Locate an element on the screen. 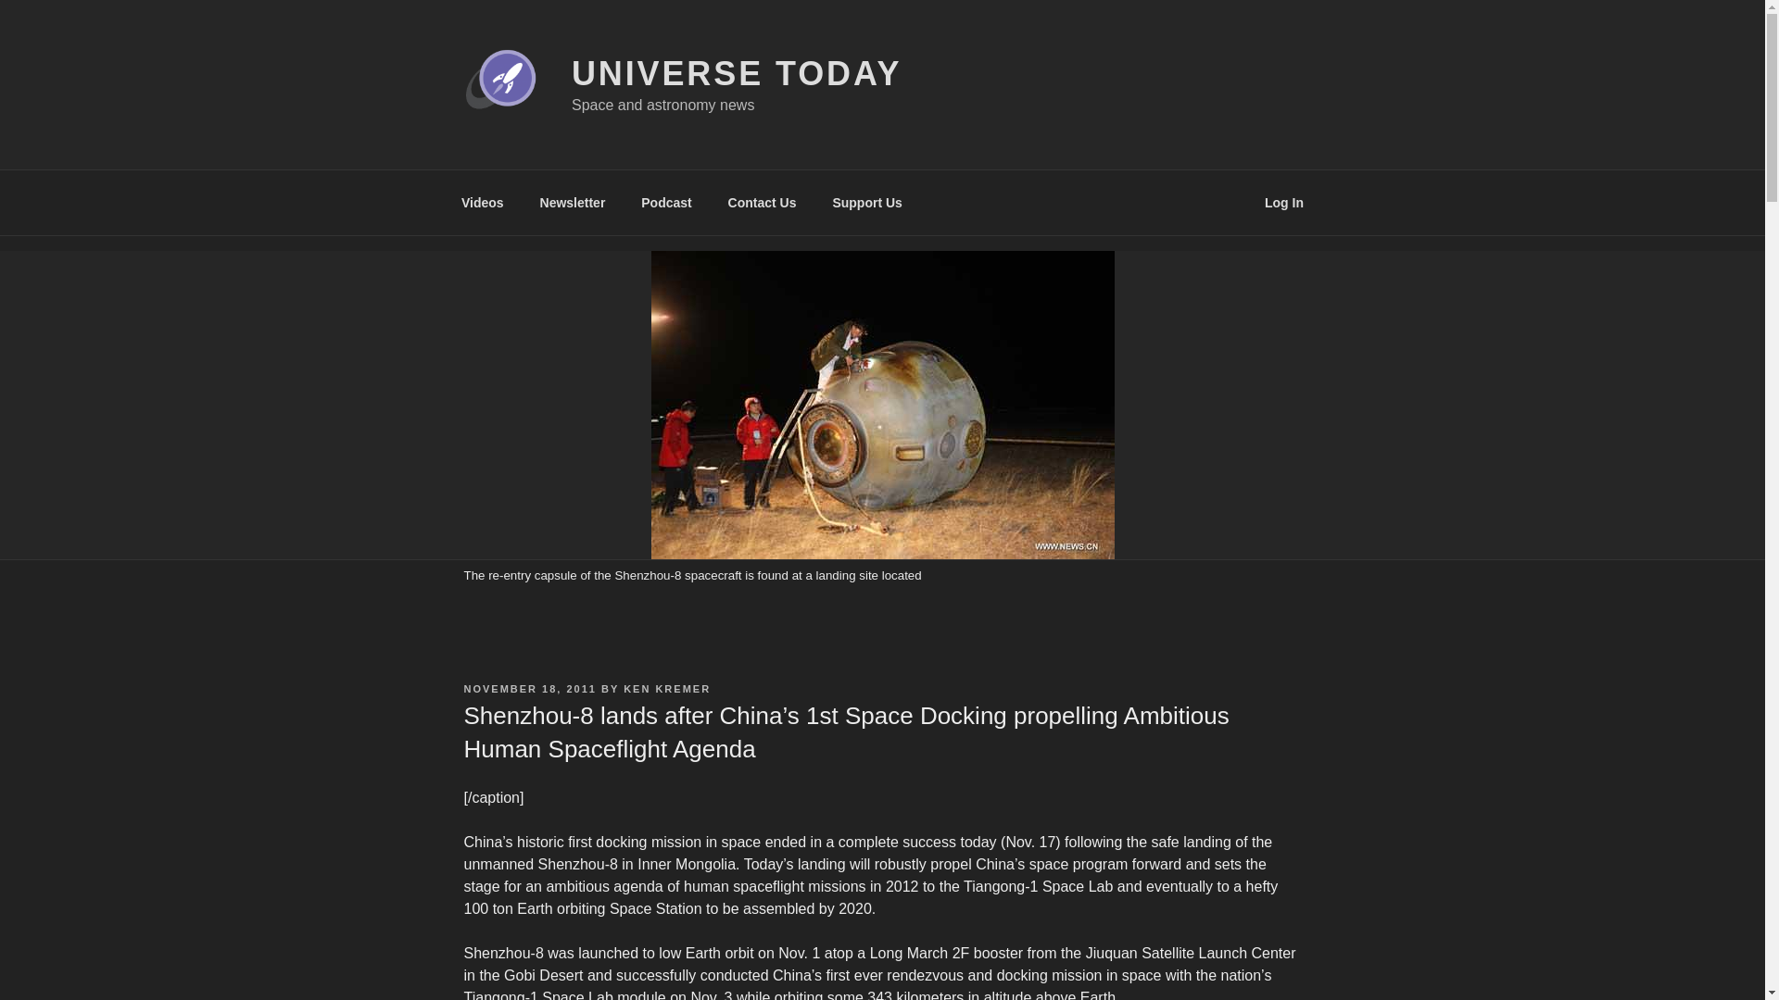 The width and height of the screenshot is (1779, 1000). Newsletter is located at coordinates (572, 202).